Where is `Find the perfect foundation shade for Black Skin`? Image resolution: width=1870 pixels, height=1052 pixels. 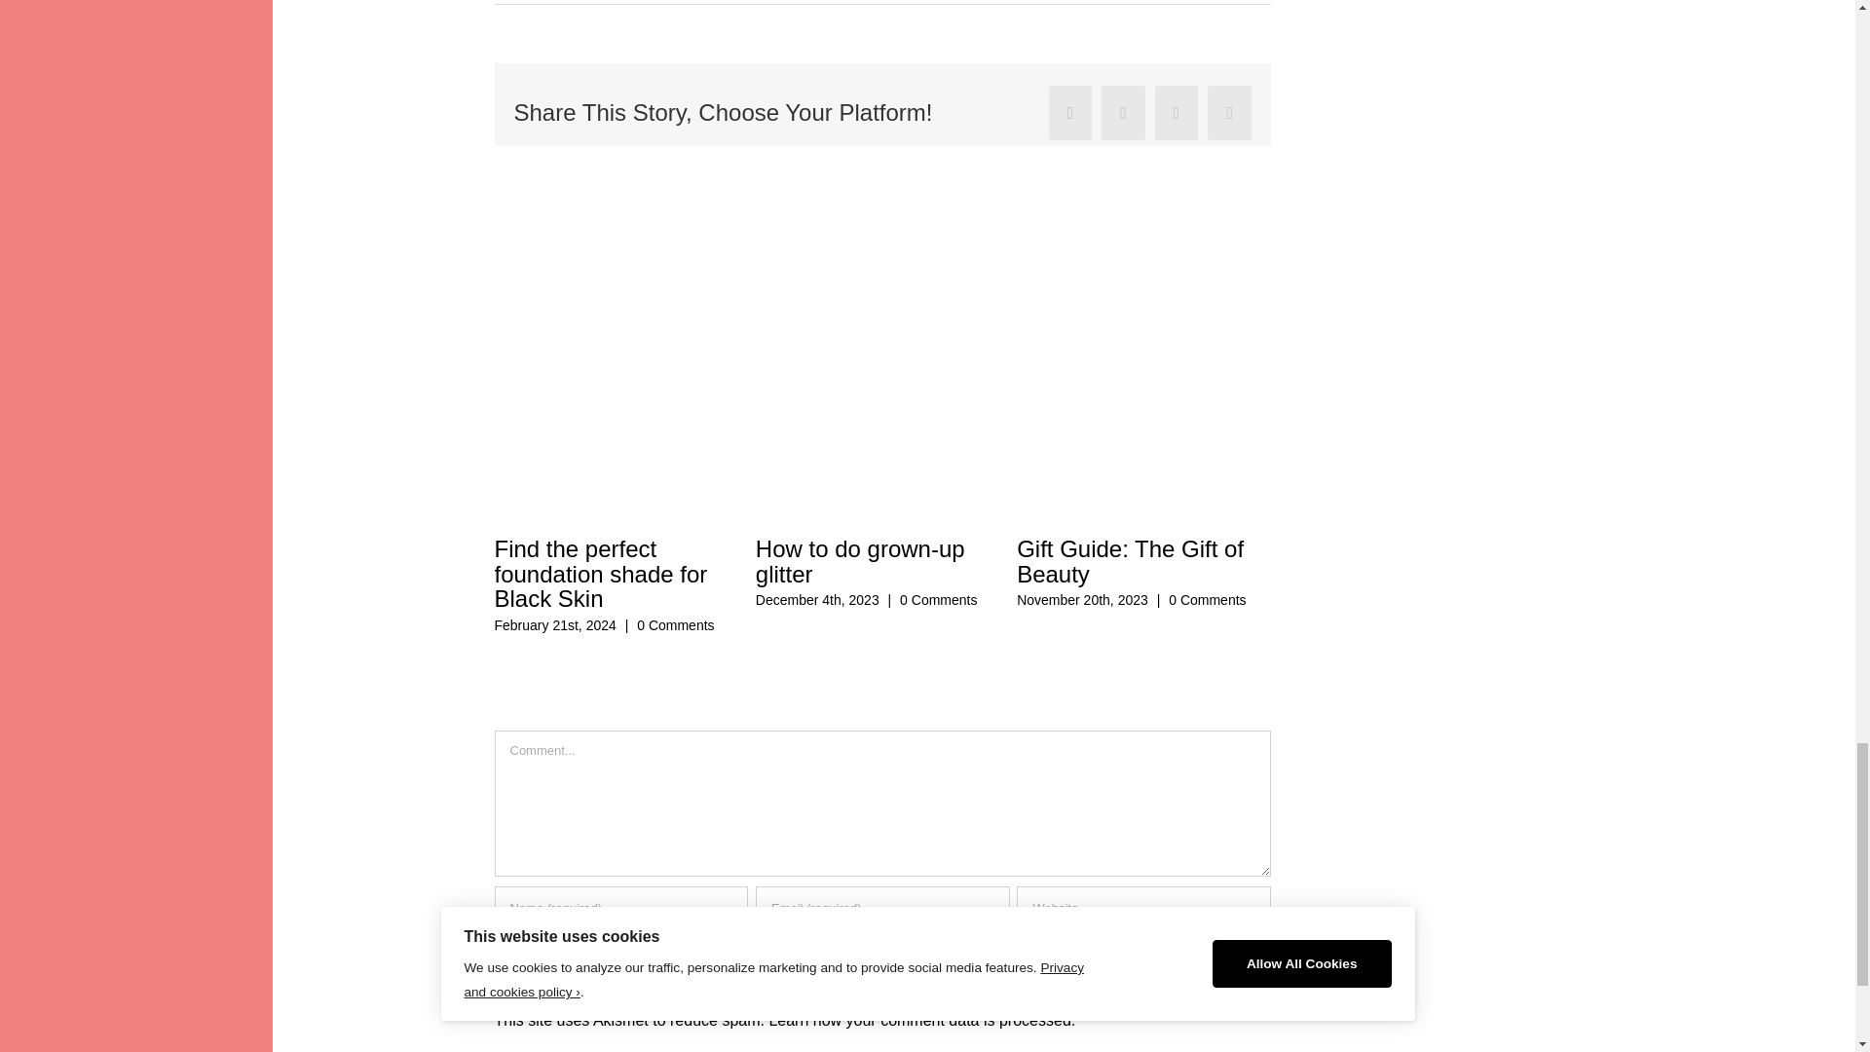 Find the perfect foundation shade for Black Skin is located at coordinates (600, 573).